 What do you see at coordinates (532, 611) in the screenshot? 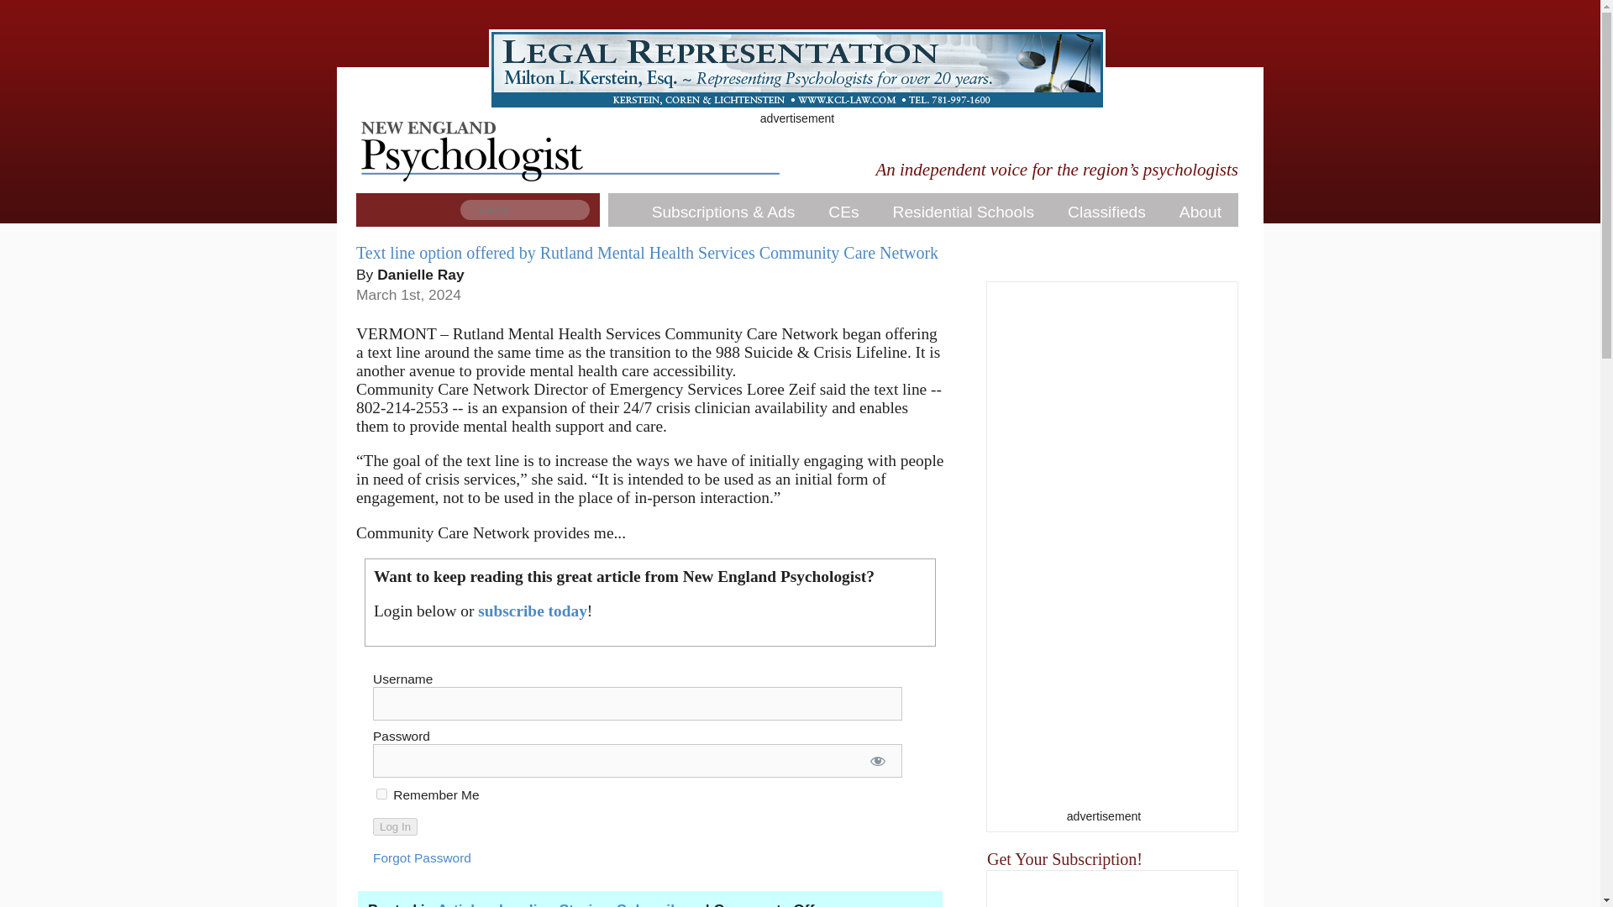
I see `subscribe today` at bounding box center [532, 611].